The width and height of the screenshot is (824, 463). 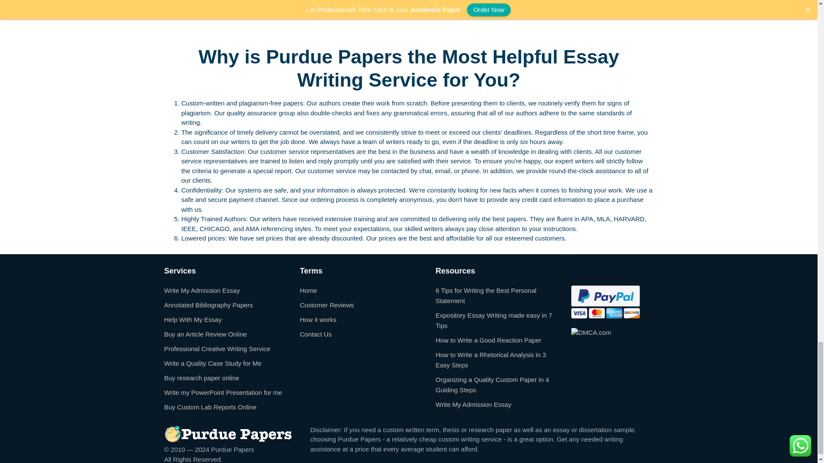 What do you see at coordinates (193, 319) in the screenshot?
I see `Help With My Essay` at bounding box center [193, 319].